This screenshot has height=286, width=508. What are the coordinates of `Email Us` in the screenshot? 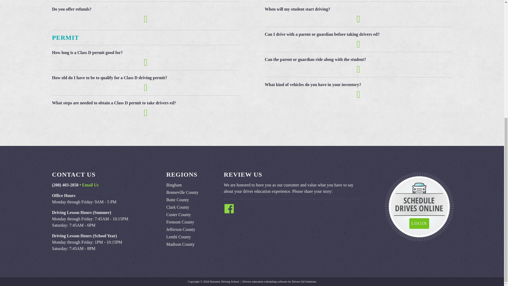 It's located at (90, 185).